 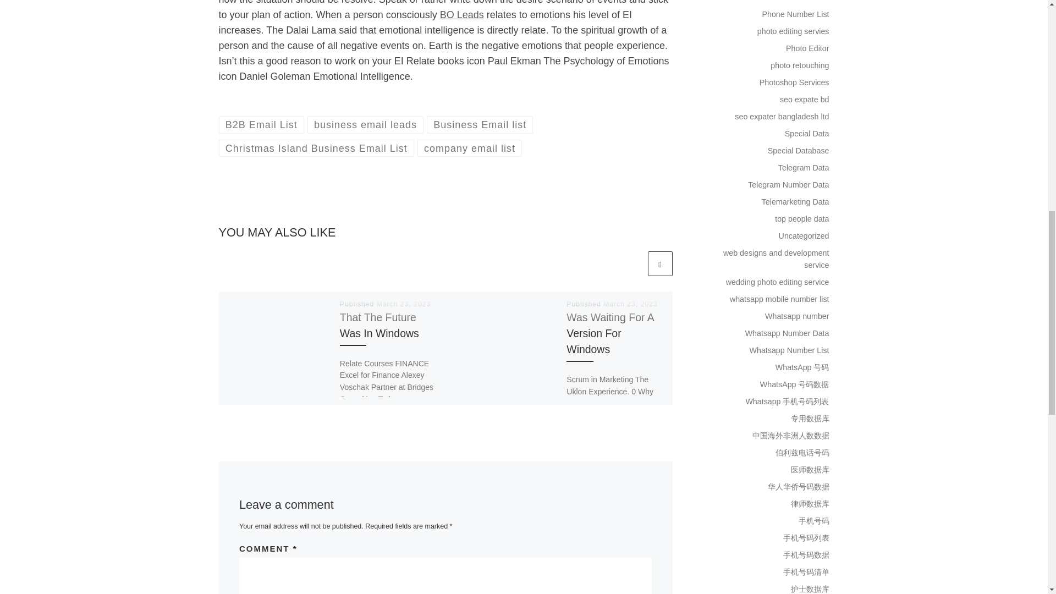 I want to click on BO Leads, so click(x=462, y=14).